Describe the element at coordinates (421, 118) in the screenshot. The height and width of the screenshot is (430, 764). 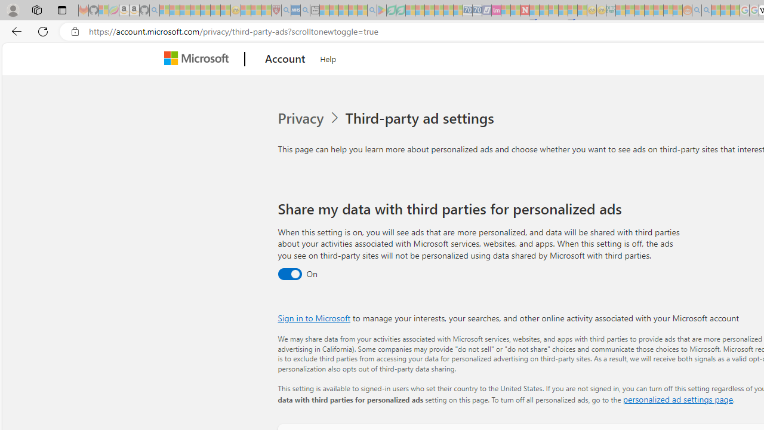
I see `Third-party ad settings` at that location.